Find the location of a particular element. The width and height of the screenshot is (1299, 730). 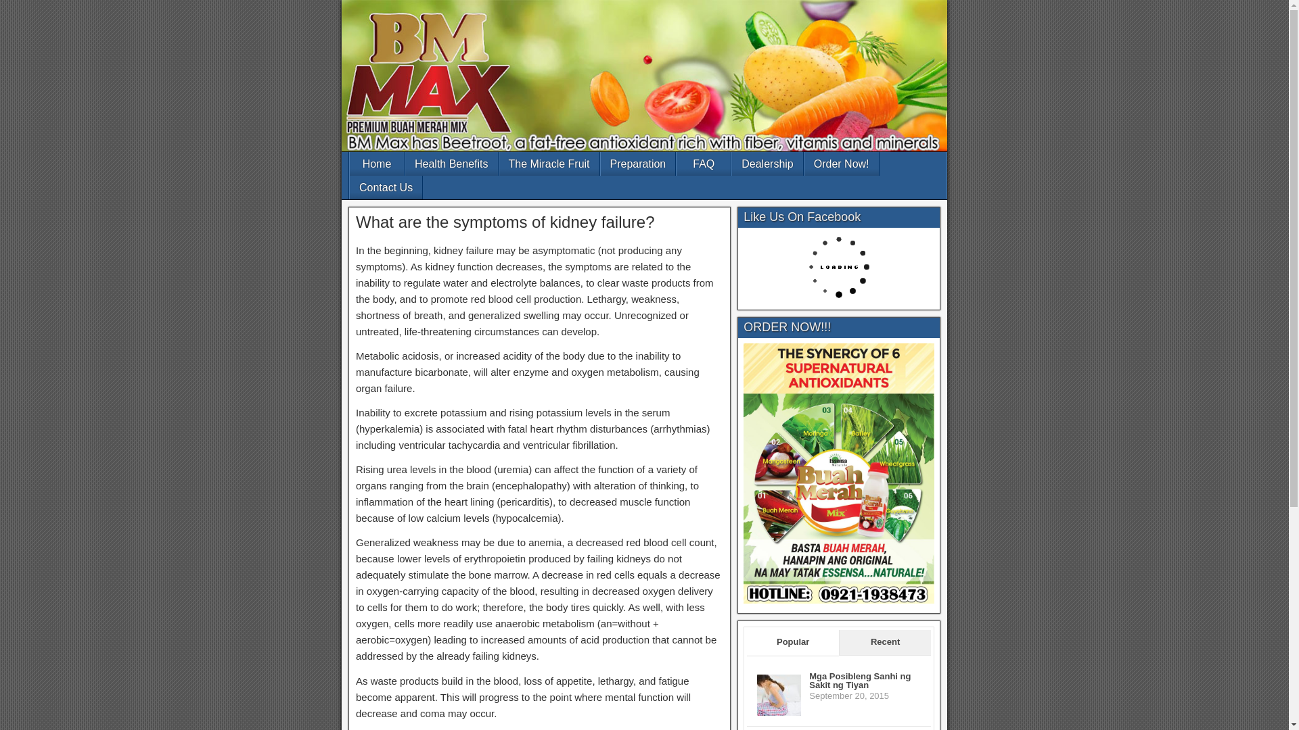

Dealership is located at coordinates (767, 164).